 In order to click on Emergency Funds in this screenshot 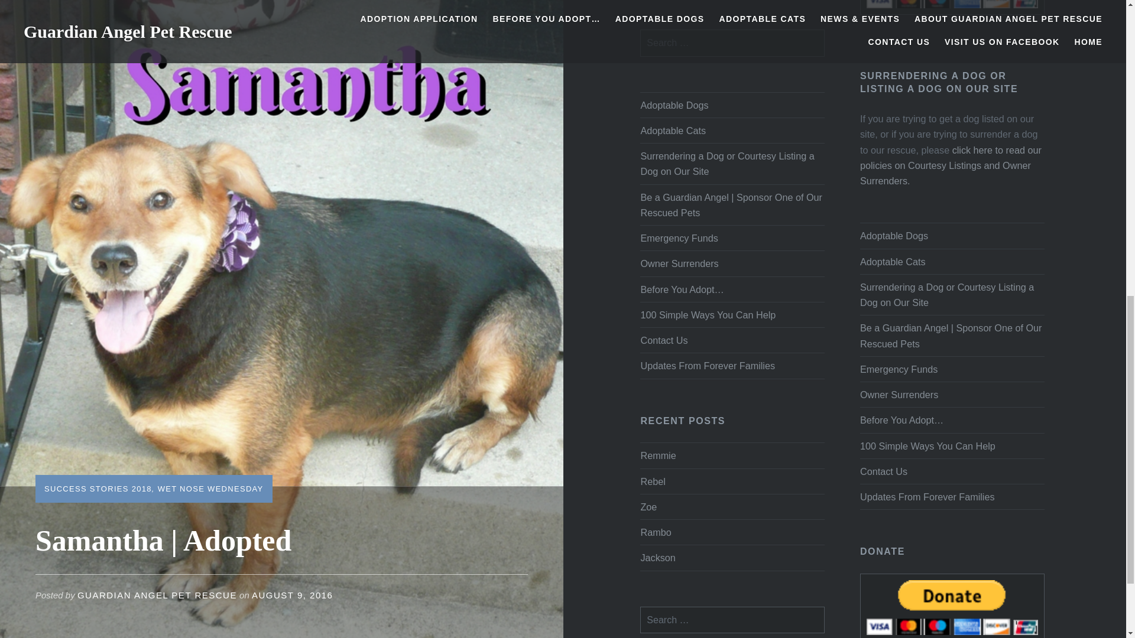, I will do `click(952, 369)`.